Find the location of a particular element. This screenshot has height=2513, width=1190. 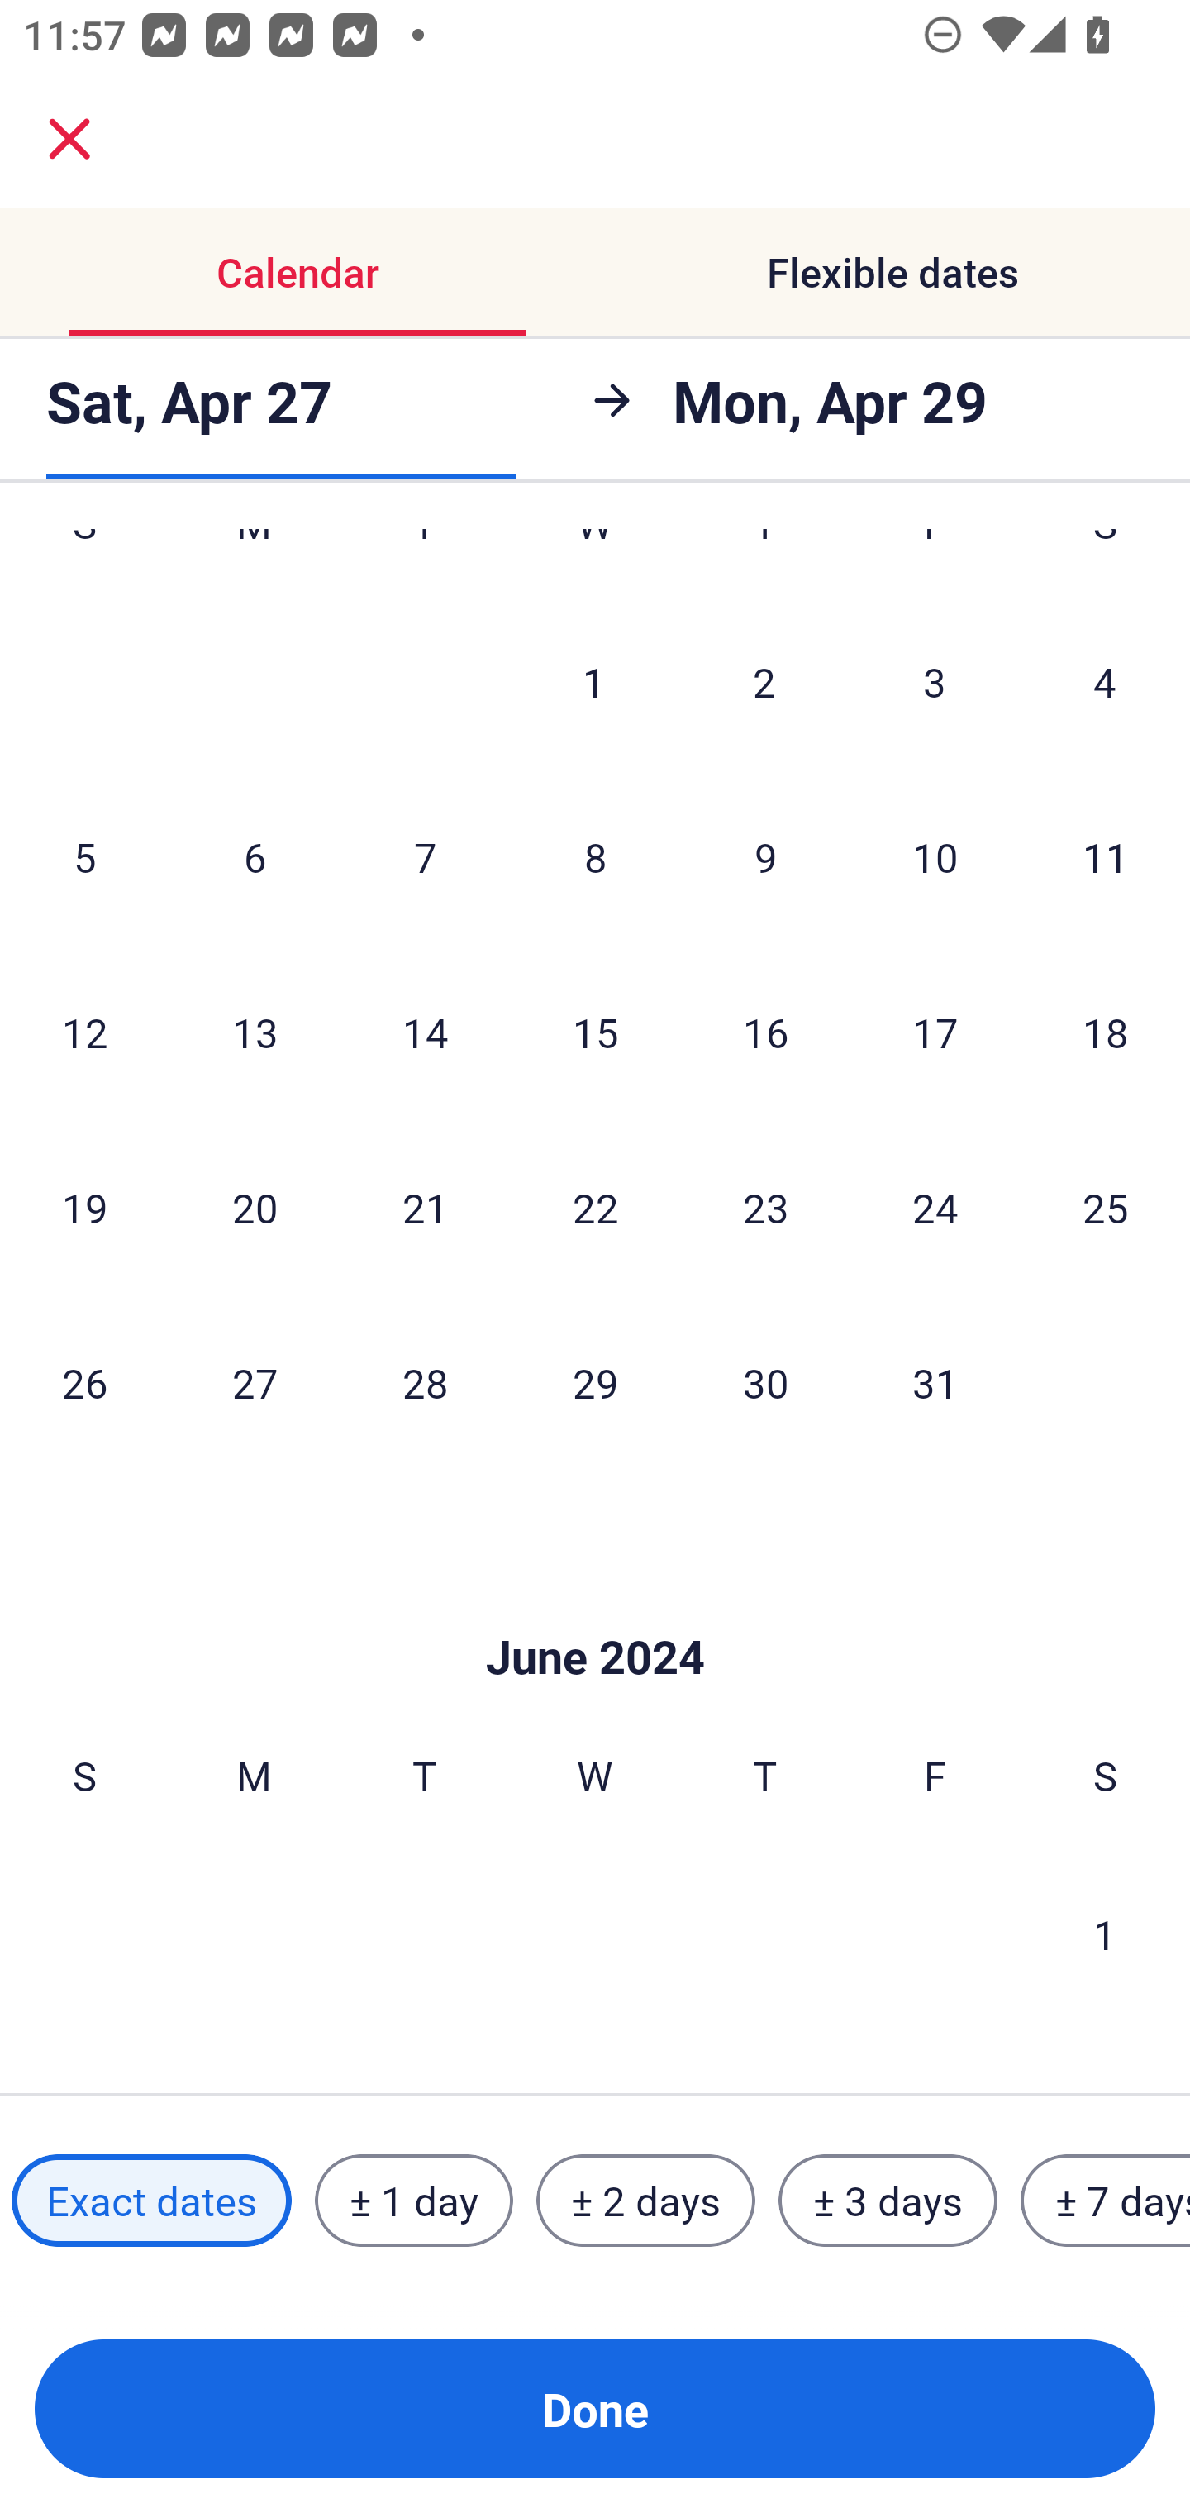

18 Saturday, May 18, 2024 is located at coordinates (1106, 1032).